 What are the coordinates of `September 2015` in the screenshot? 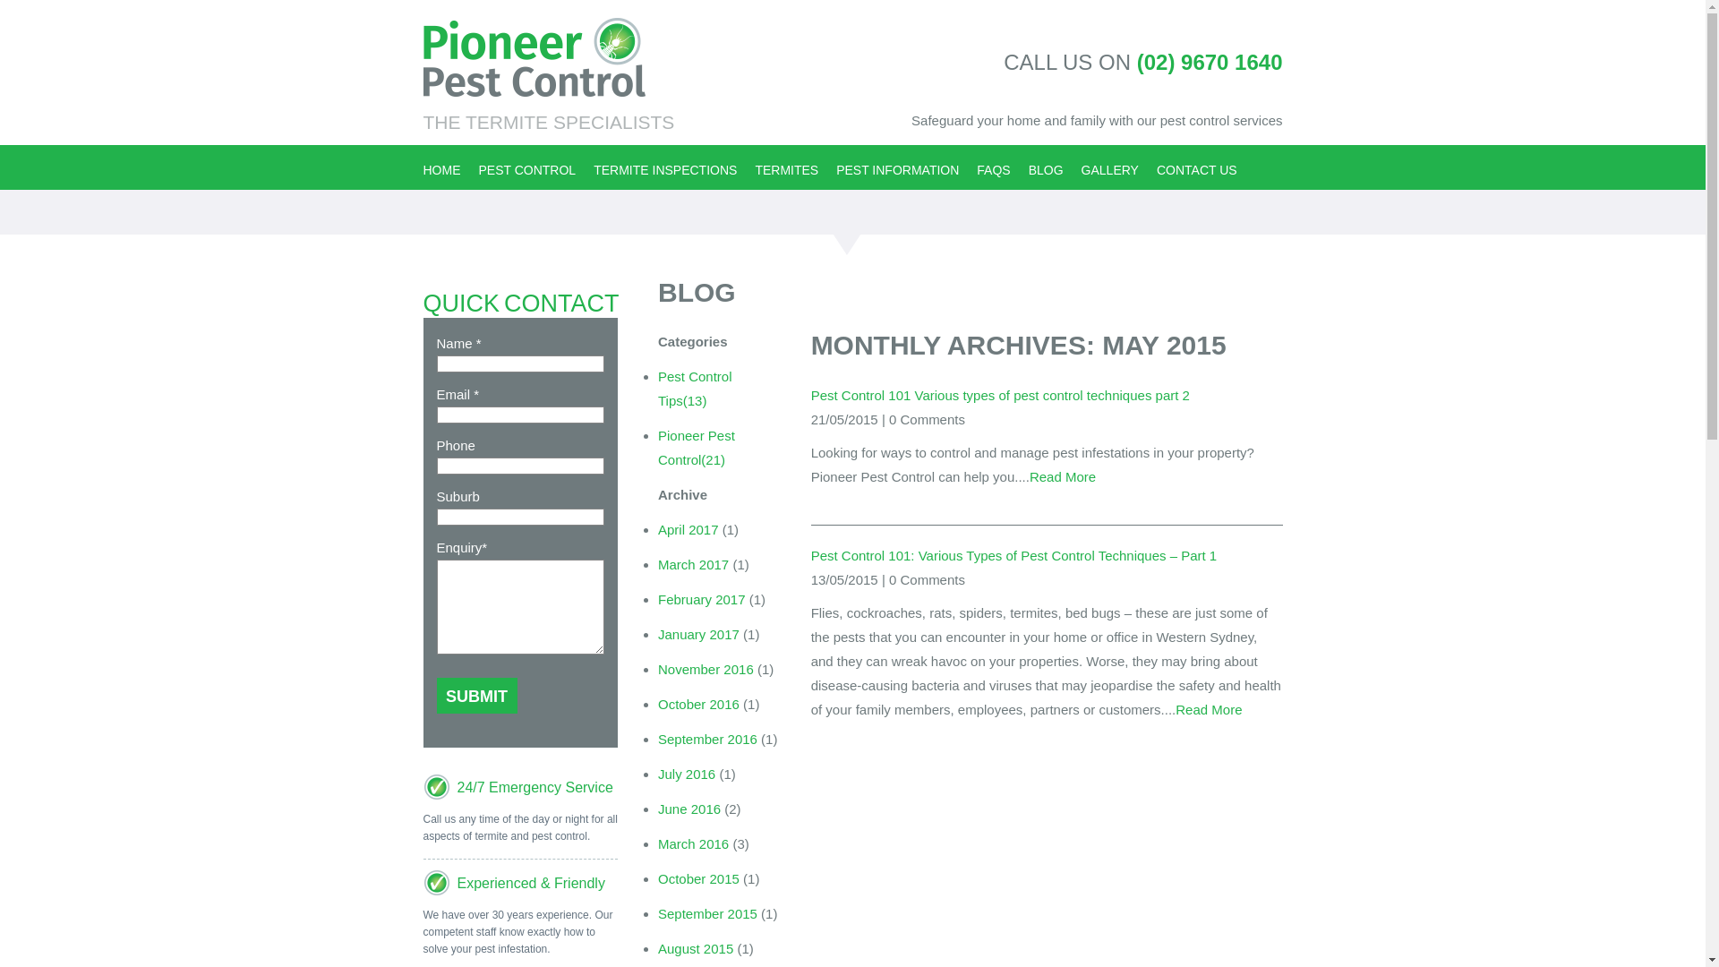 It's located at (707, 913).